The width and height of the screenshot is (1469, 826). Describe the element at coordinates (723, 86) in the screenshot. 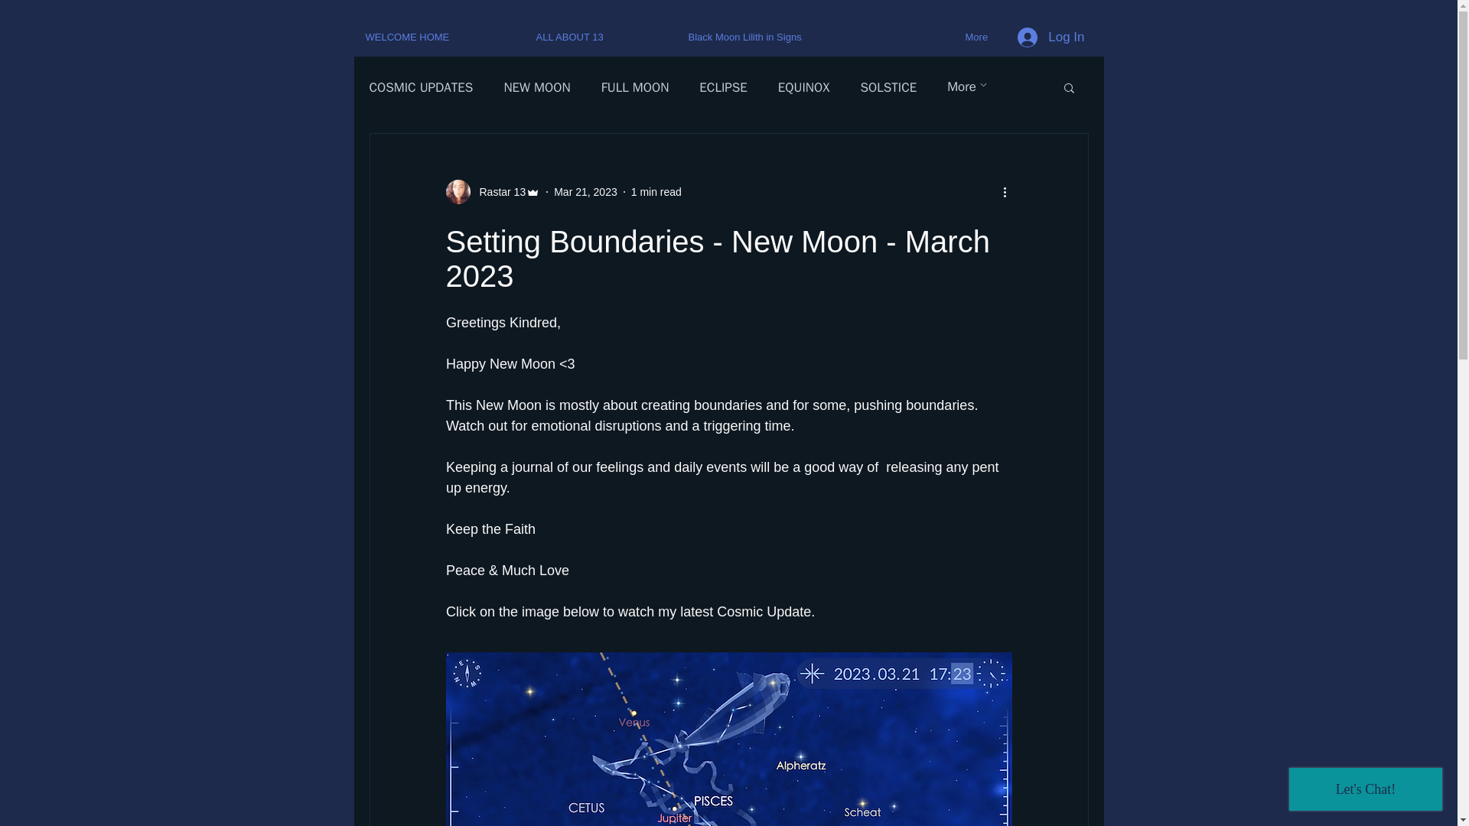

I see `ECLIPSE` at that location.